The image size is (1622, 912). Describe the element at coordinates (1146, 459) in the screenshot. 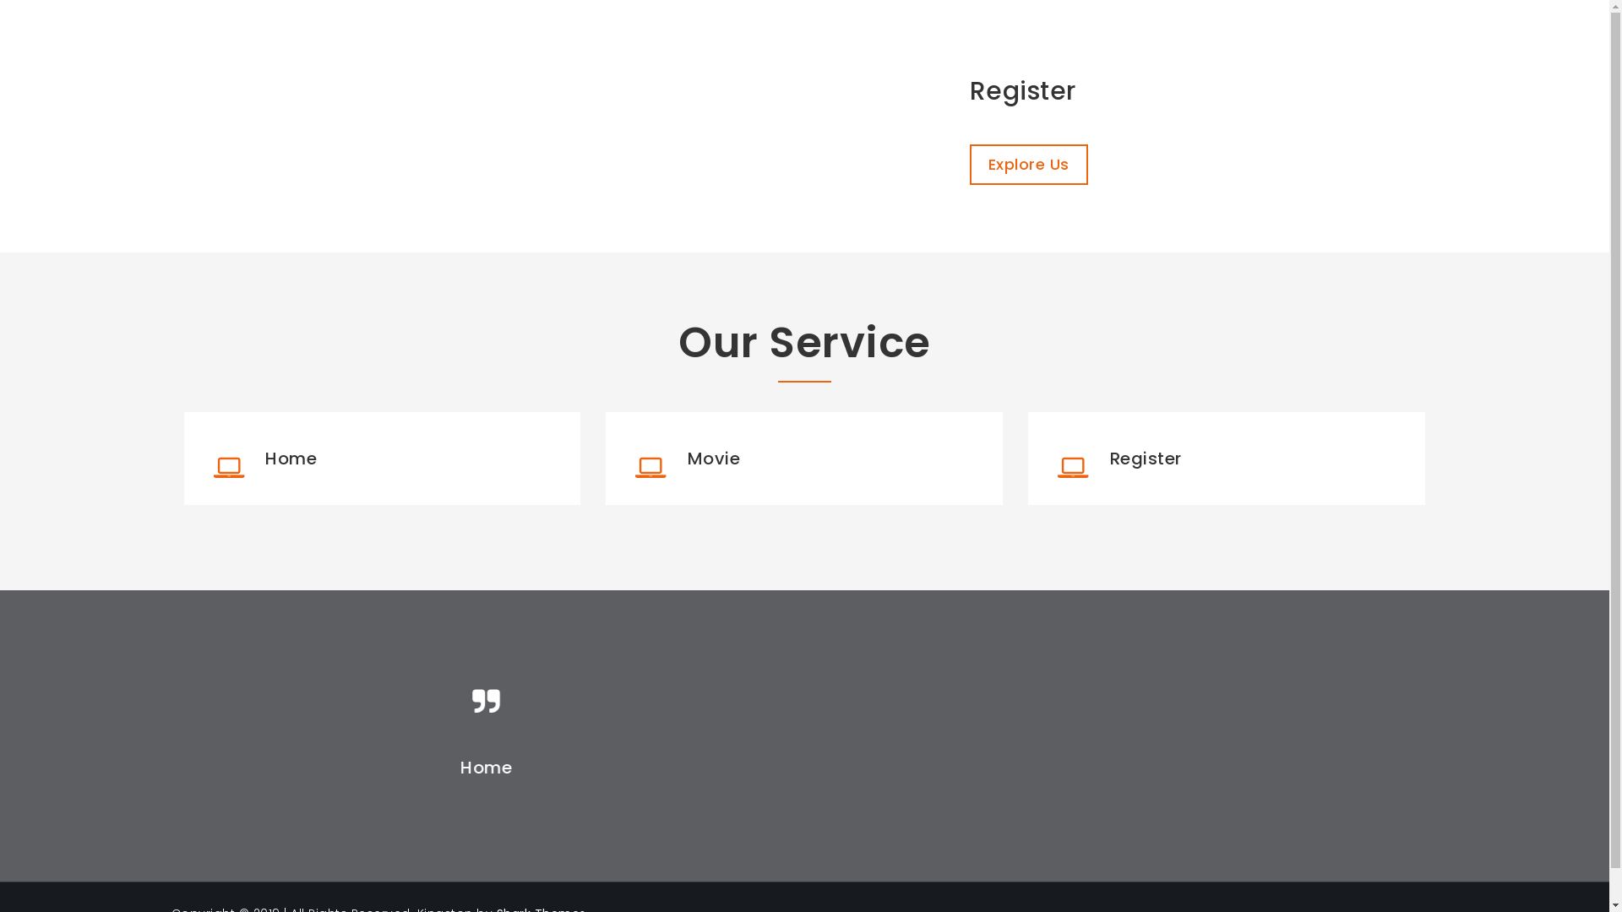

I see `Register` at that location.